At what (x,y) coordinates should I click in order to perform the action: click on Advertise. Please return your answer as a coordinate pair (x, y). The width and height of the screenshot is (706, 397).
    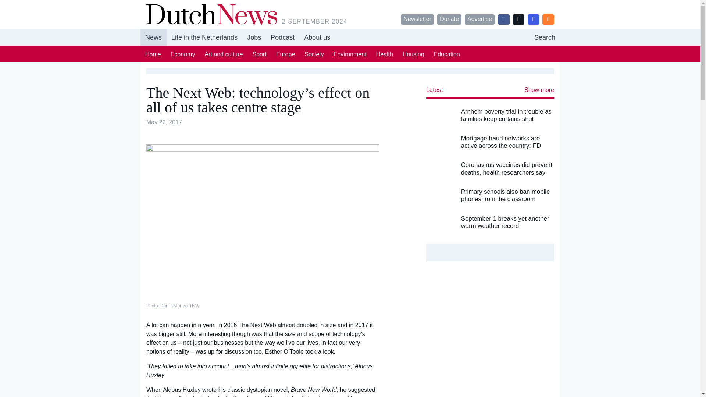
    Looking at the image, I should click on (479, 19).